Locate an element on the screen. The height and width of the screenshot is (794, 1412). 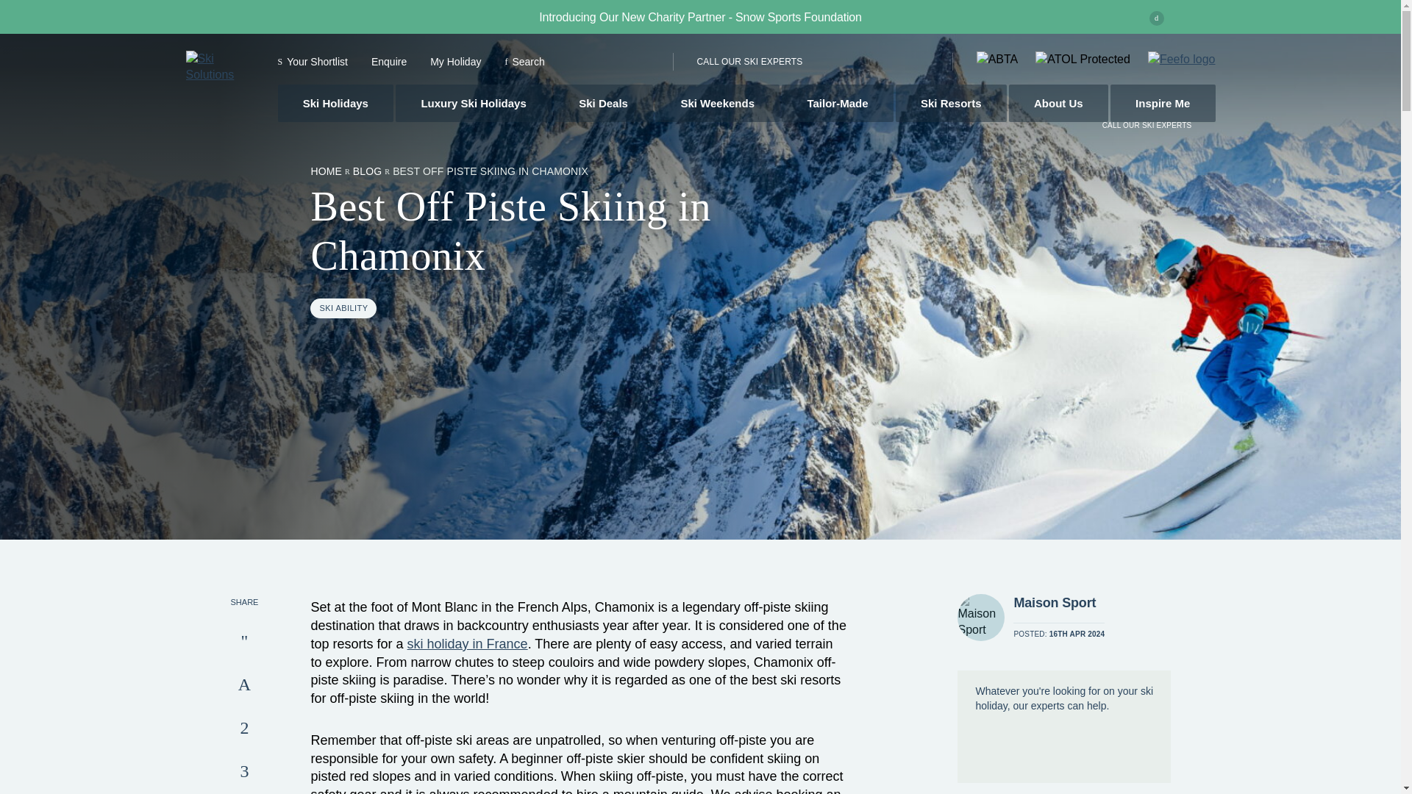
About Us is located at coordinates (1059, 103).